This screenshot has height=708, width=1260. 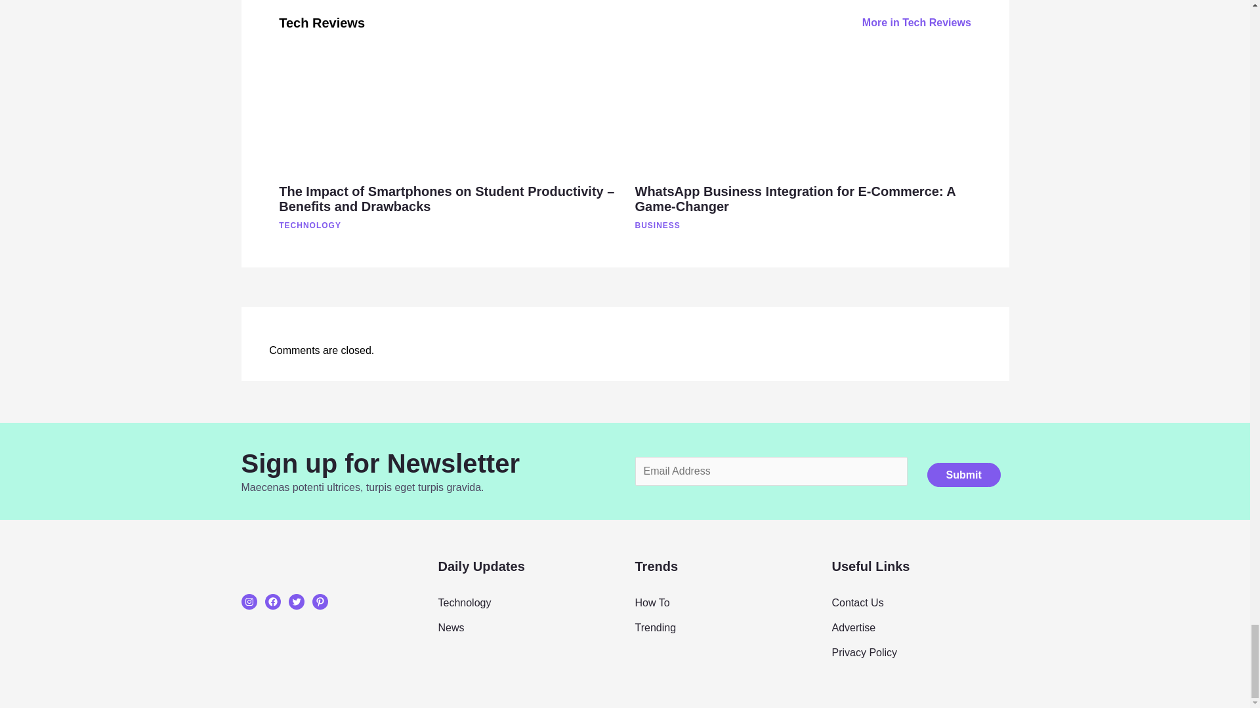 I want to click on TECHNOLOGY, so click(x=358, y=226).